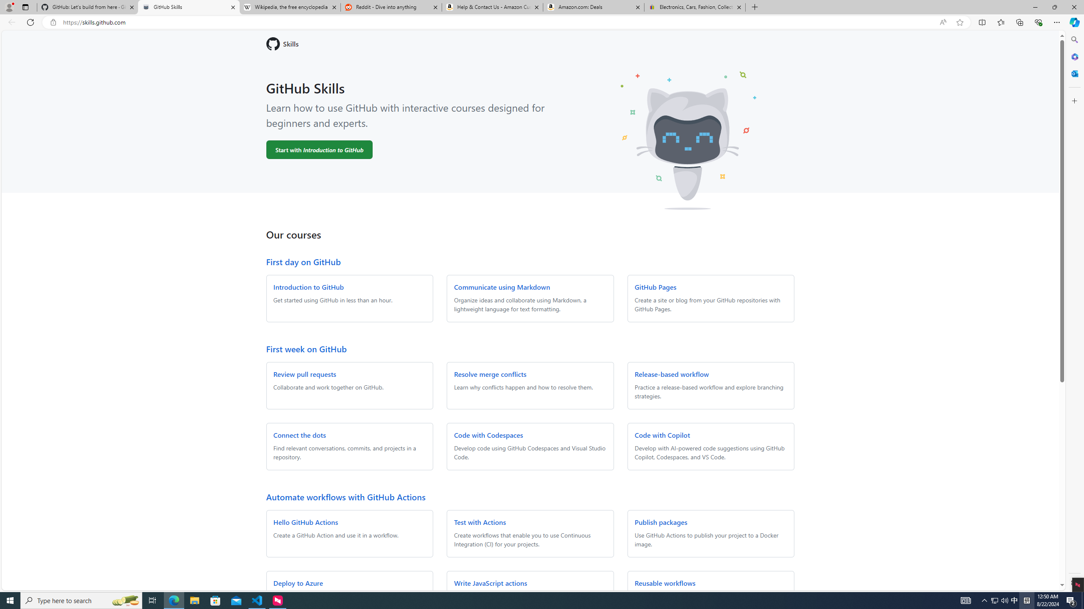 This screenshot has width=1084, height=609. I want to click on Hello GitHub Actions, so click(306, 522).